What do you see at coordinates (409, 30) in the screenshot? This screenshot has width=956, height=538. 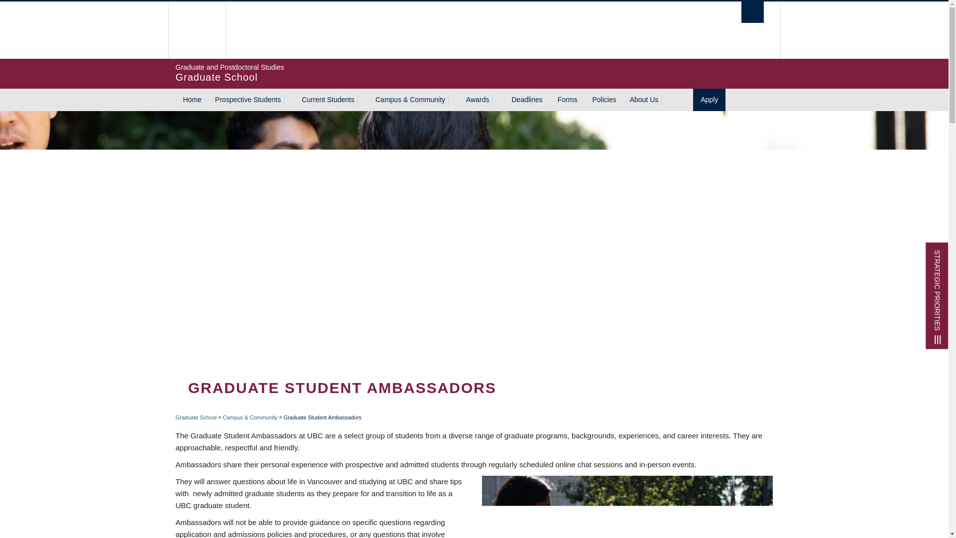 I see `Current Students` at bounding box center [409, 30].